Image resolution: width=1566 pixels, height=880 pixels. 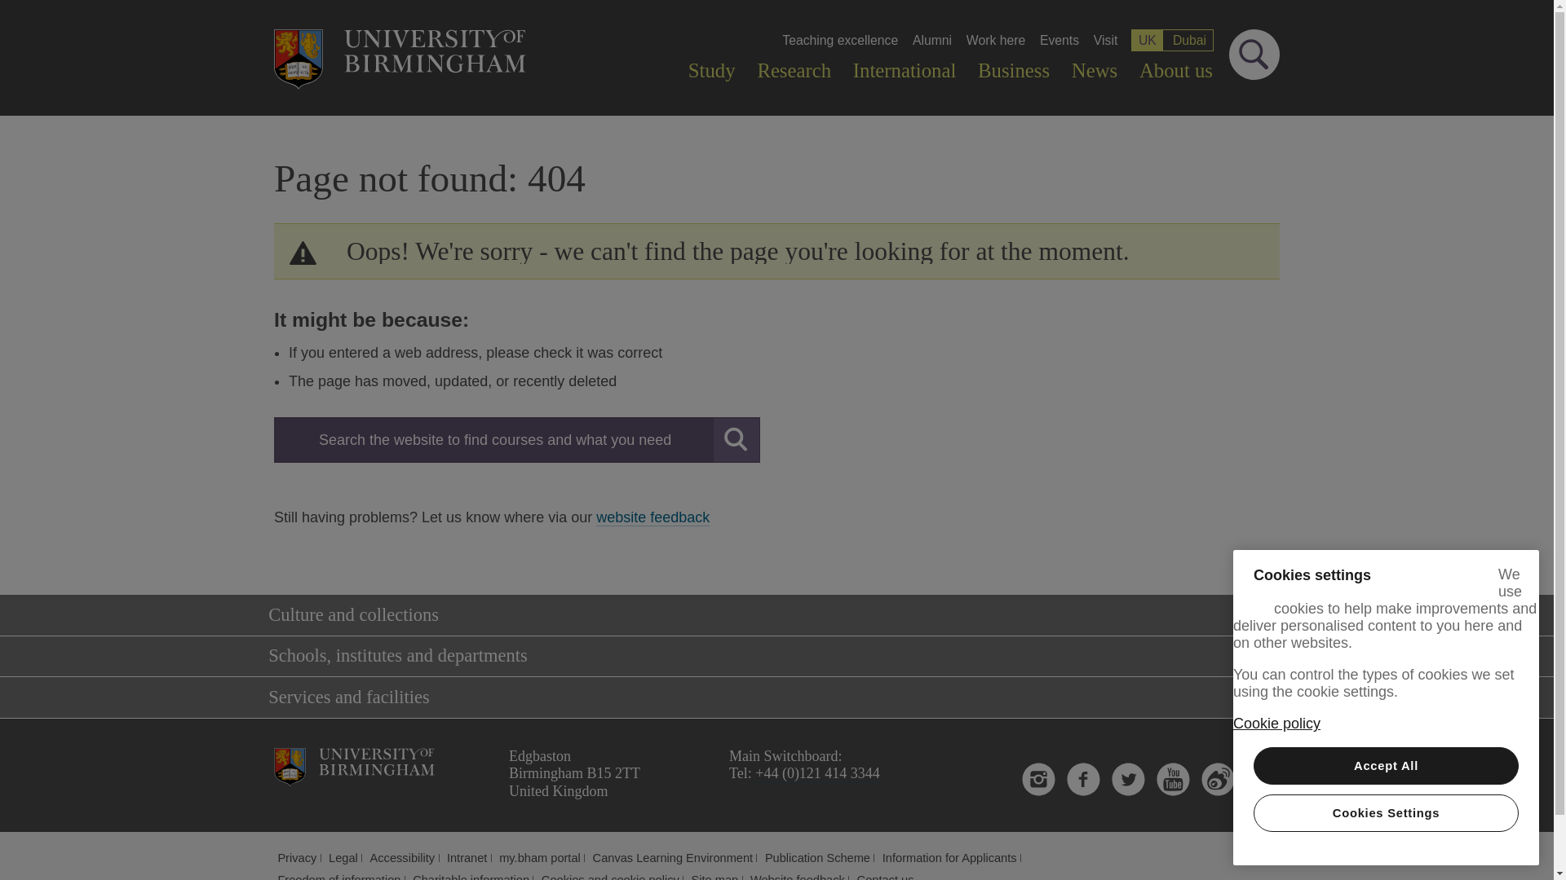 I want to click on Culture and collections, so click(x=771, y=615).